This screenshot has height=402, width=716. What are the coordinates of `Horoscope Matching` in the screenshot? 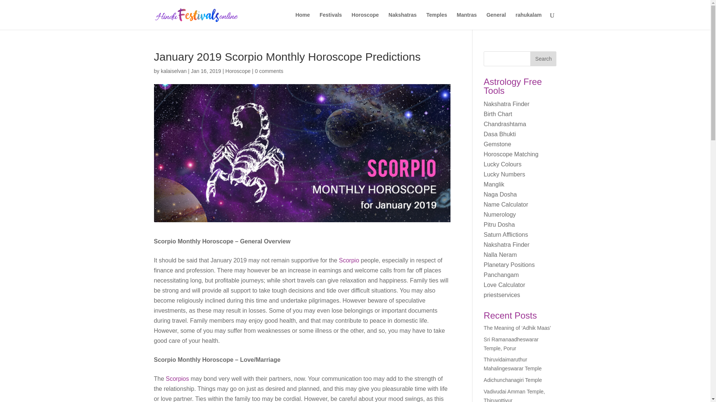 It's located at (511, 154).